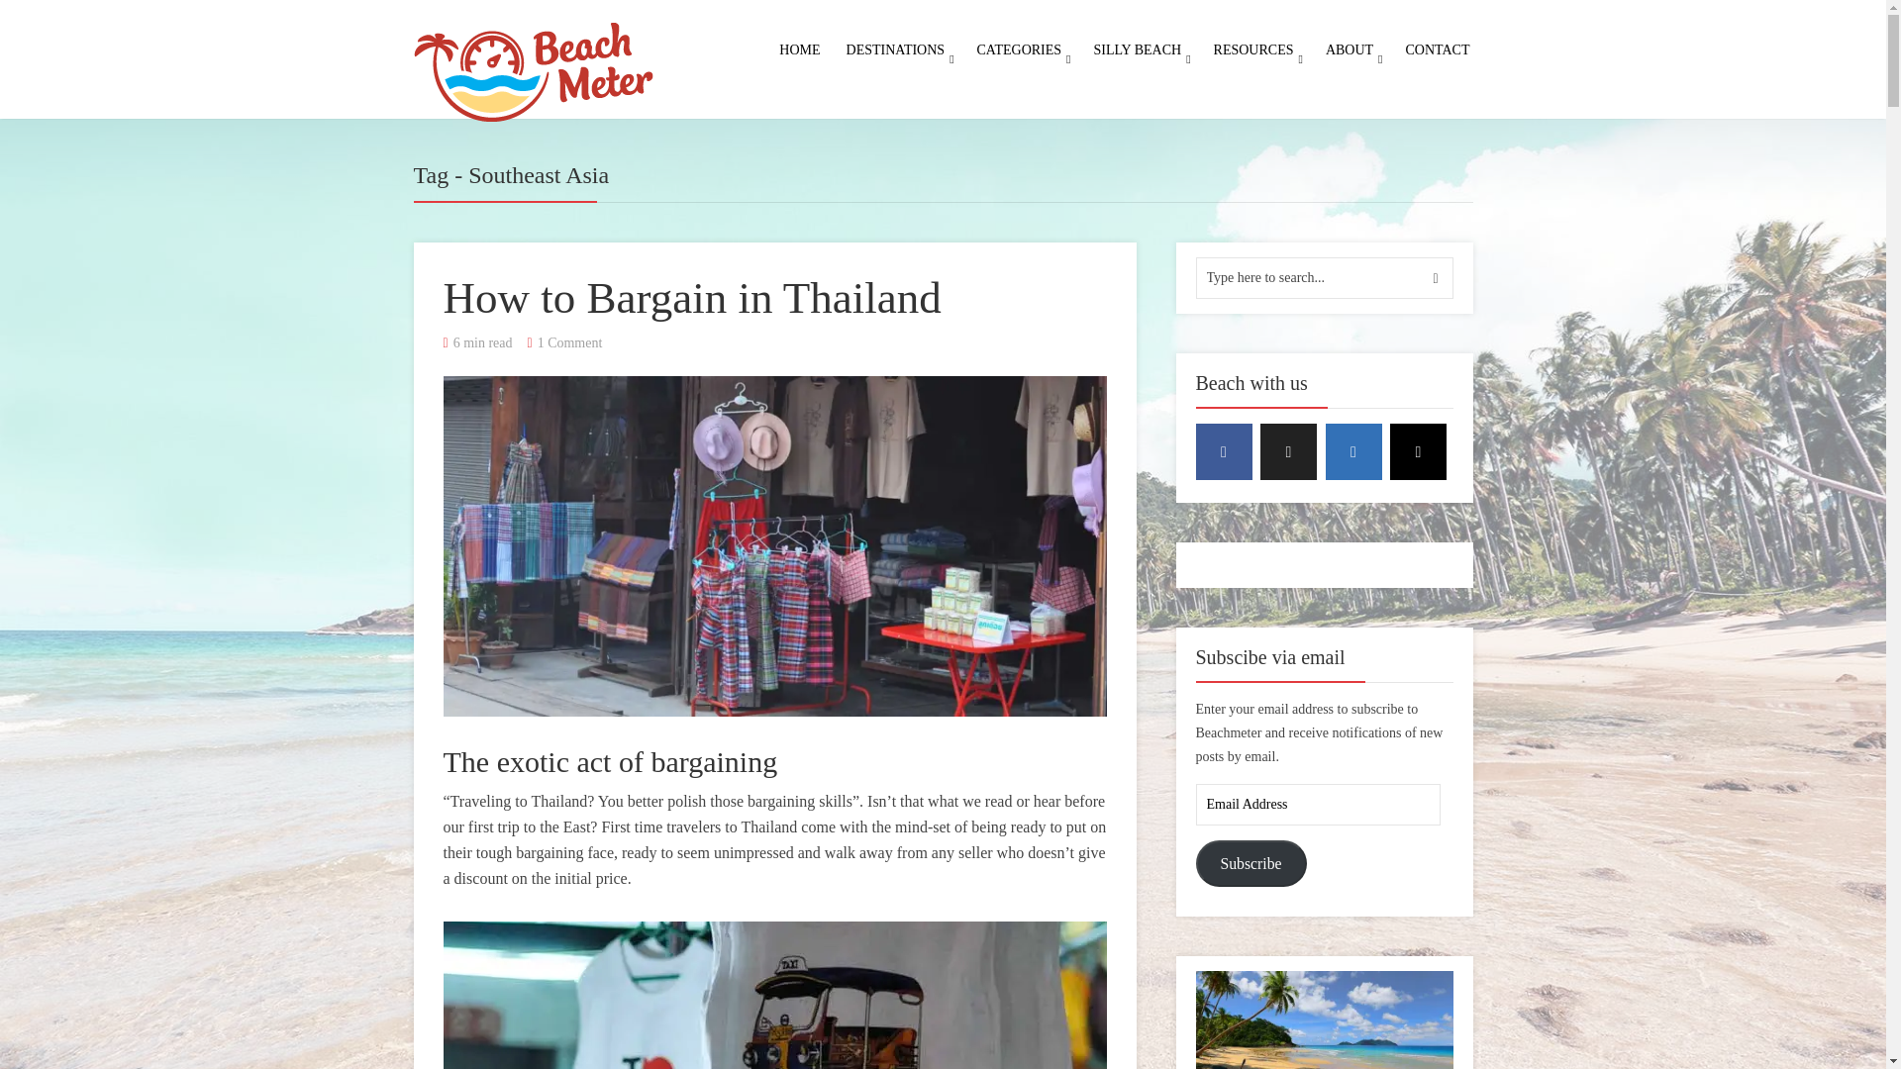  What do you see at coordinates (691, 298) in the screenshot?
I see `How to Bargain in Thailand` at bounding box center [691, 298].